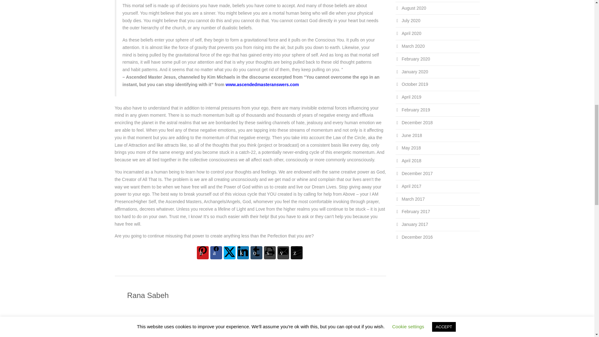 The height and width of the screenshot is (337, 599). Describe the element at coordinates (256, 253) in the screenshot. I see `Share on Tumblr` at that location.